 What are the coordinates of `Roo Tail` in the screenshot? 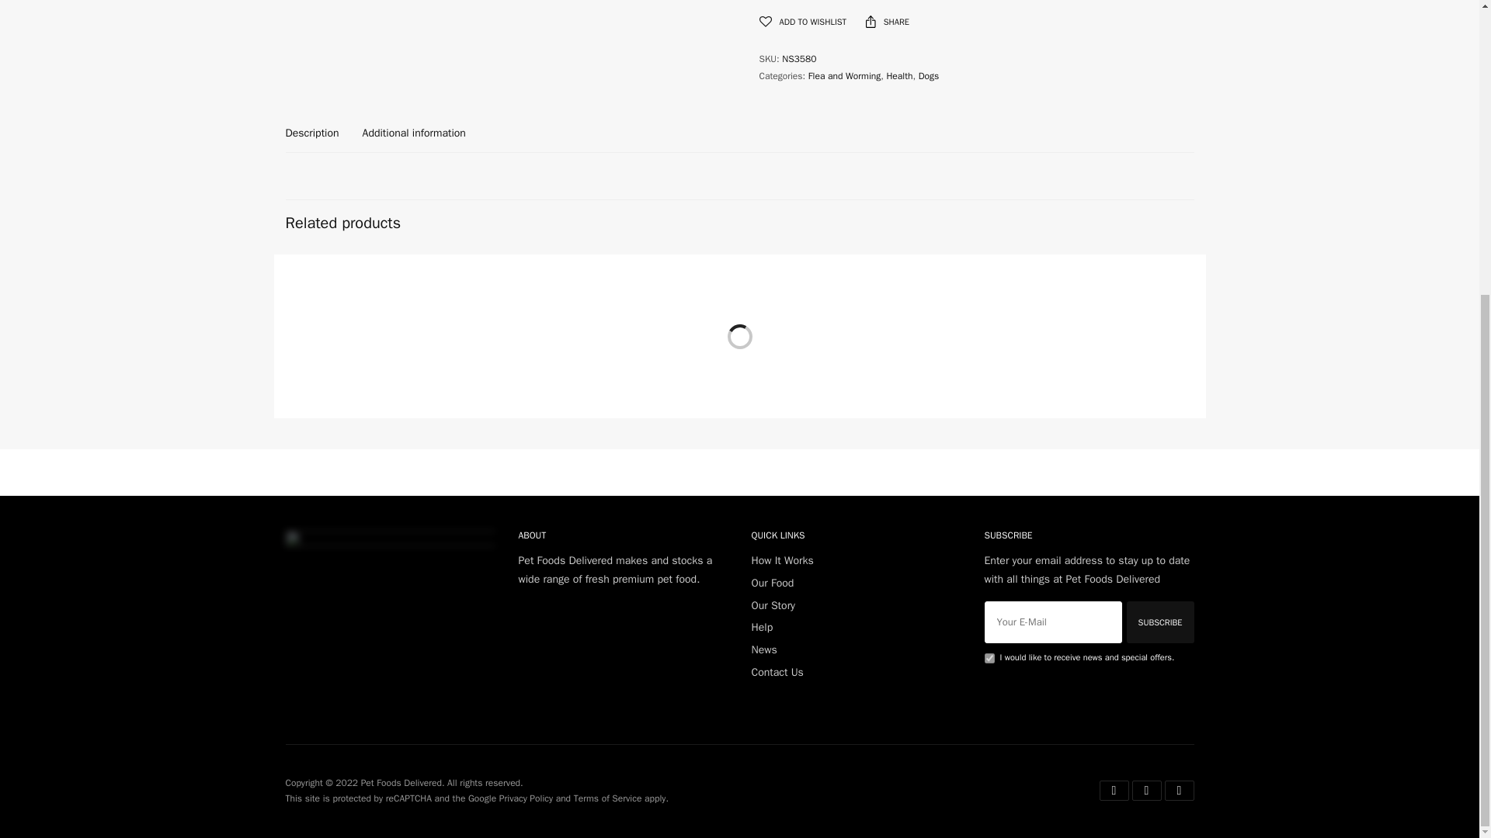 It's located at (856, 267).